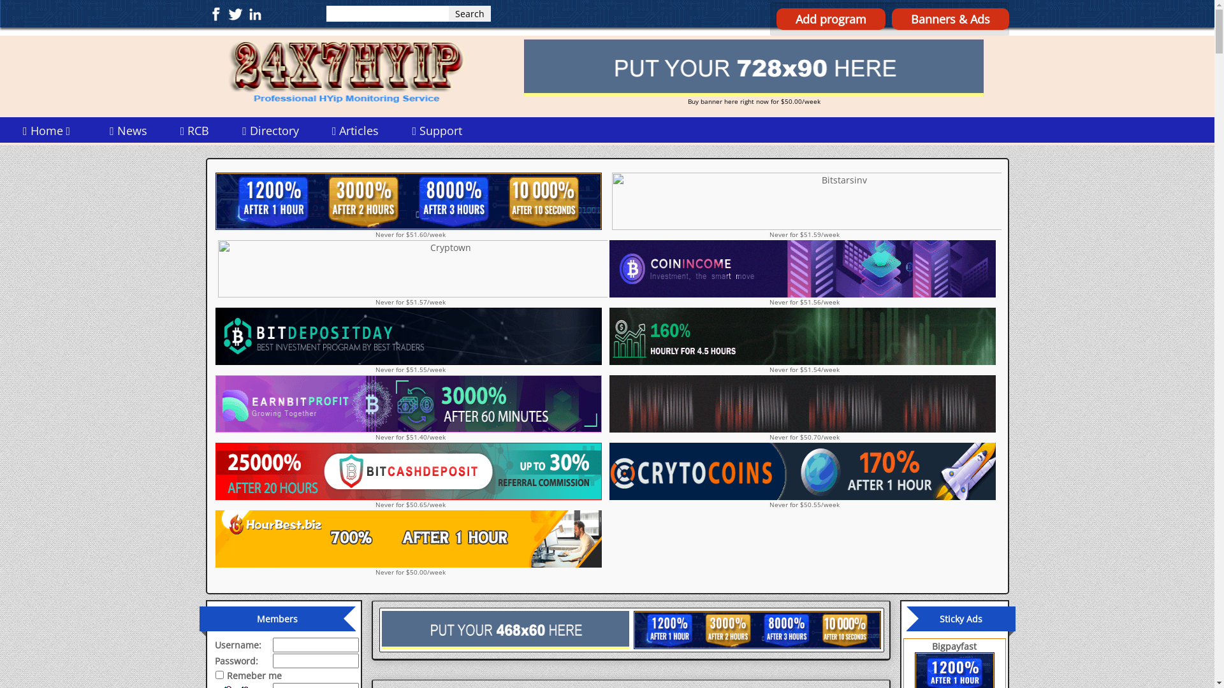 The height and width of the screenshot is (688, 1224). Describe the element at coordinates (804, 341) in the screenshot. I see `Never for $51.54/week` at that location.